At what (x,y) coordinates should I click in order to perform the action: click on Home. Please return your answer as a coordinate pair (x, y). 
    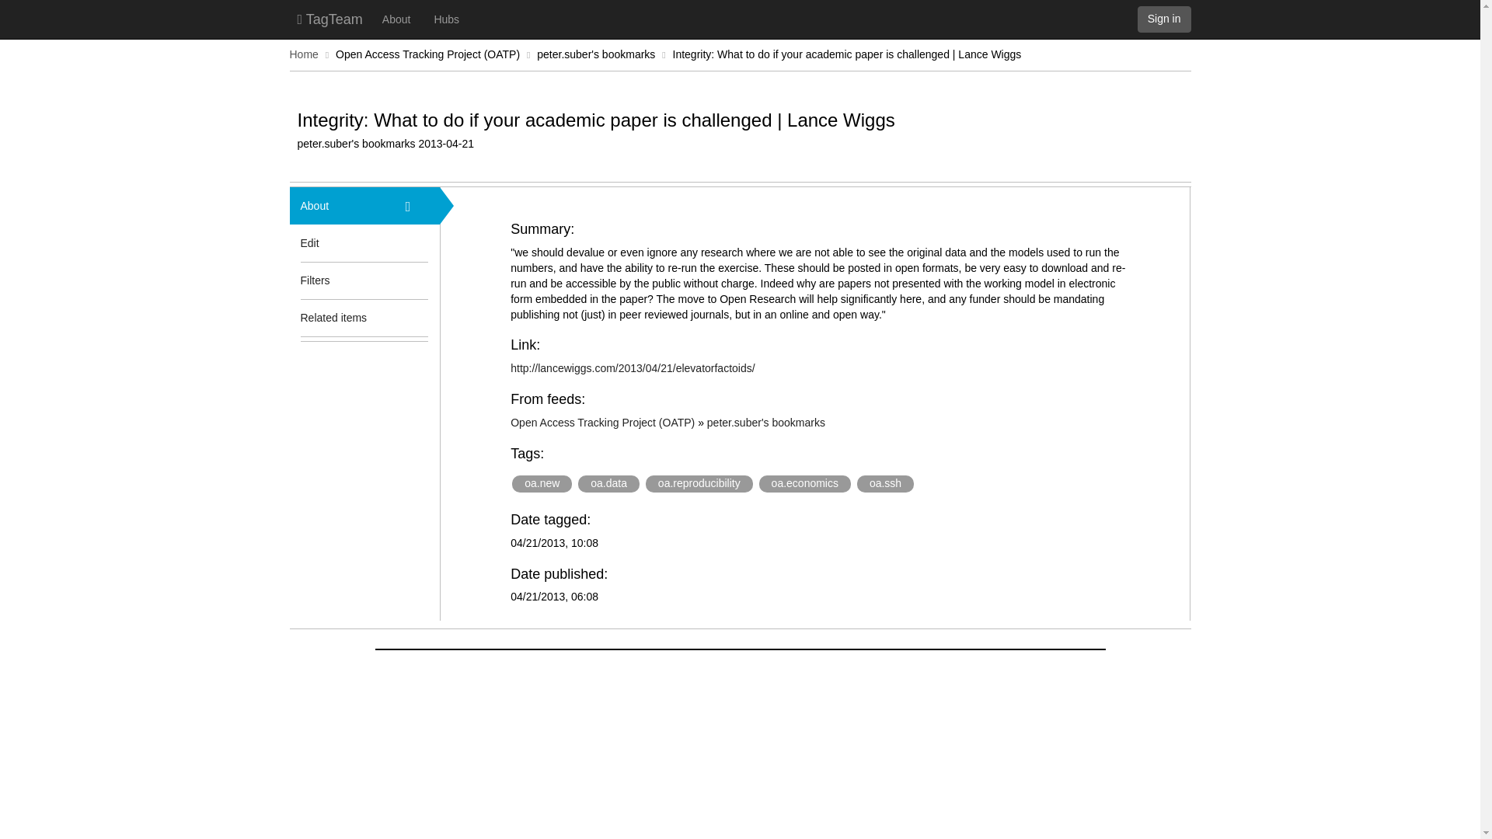
    Looking at the image, I should click on (303, 54).